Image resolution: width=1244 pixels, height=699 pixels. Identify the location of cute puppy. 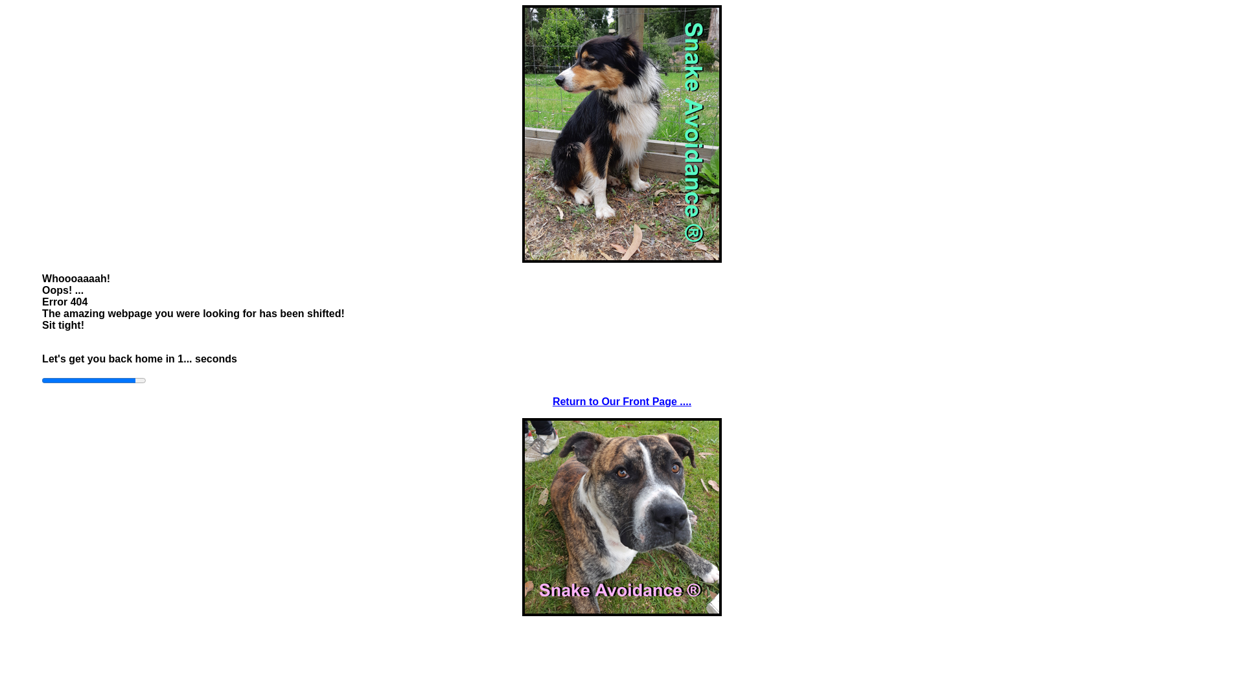
(622, 134).